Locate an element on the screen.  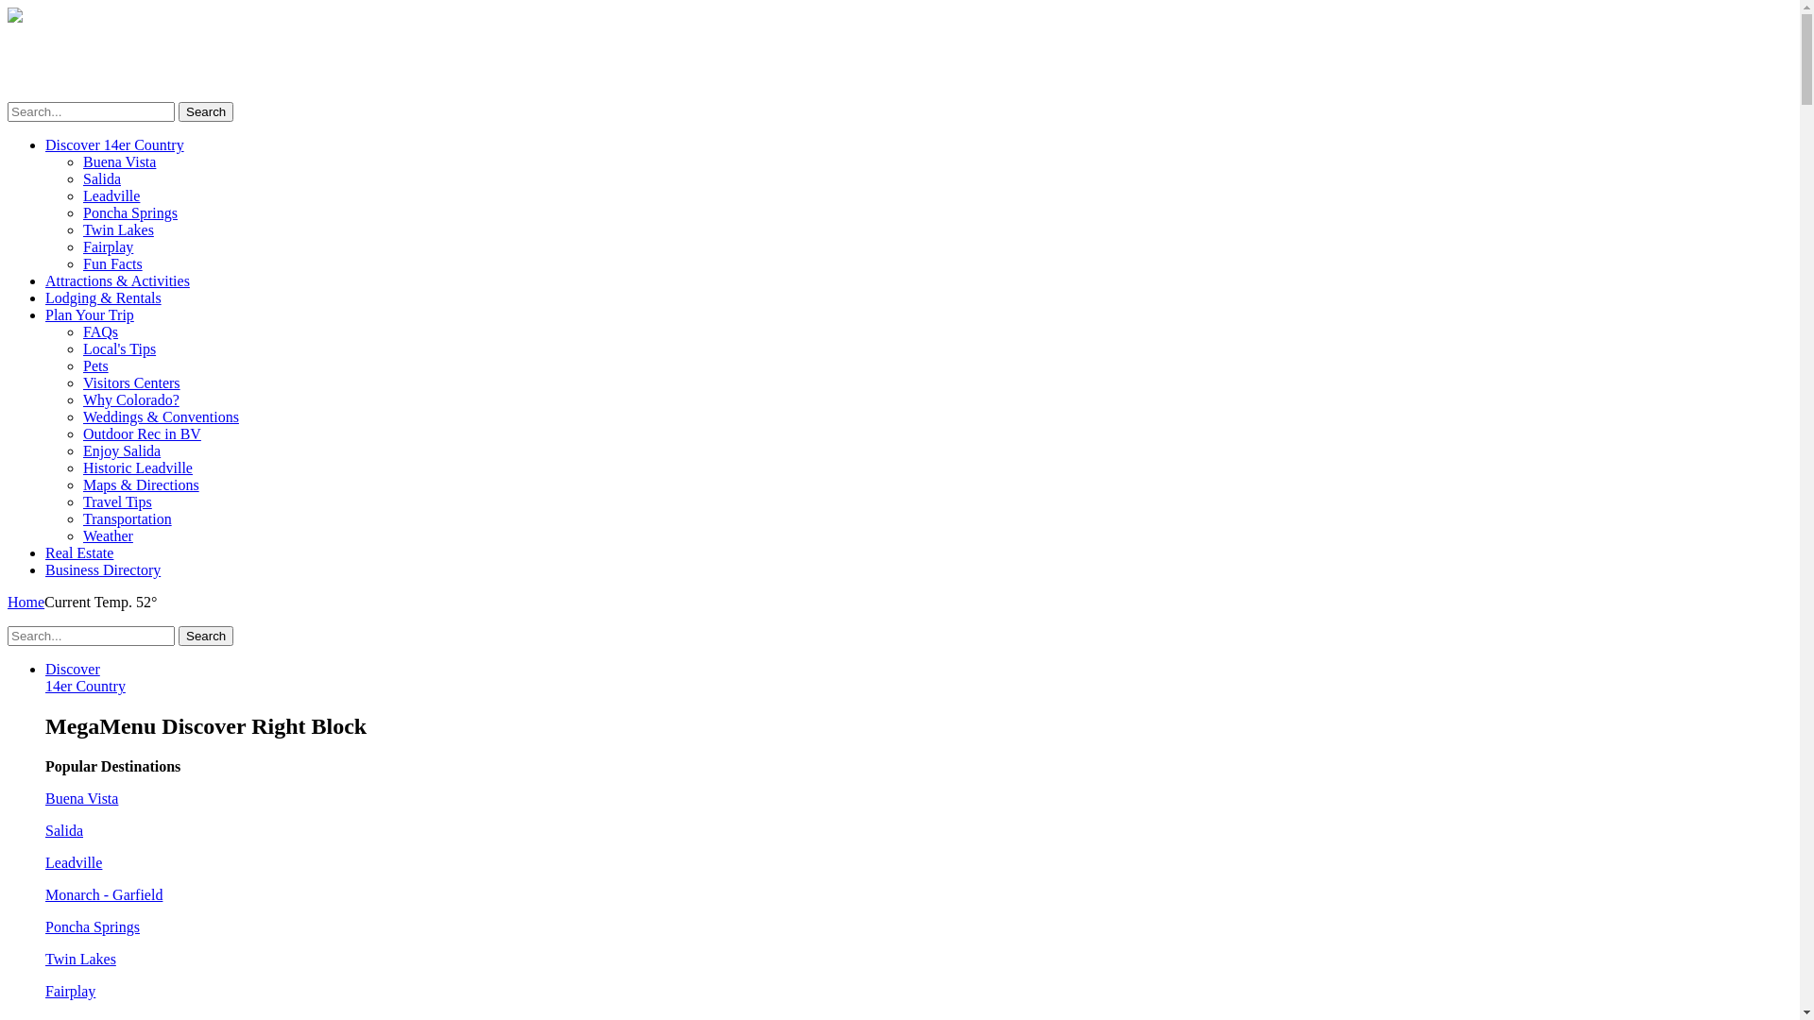
Fairplay is located at coordinates (108, 247).